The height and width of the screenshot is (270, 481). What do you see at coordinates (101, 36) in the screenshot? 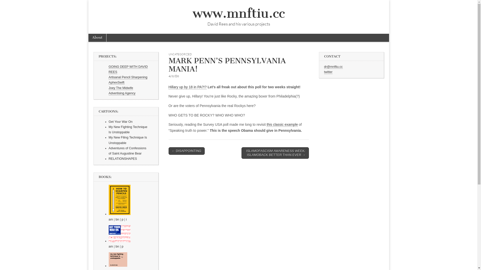
I see `Skip to content` at bounding box center [101, 36].